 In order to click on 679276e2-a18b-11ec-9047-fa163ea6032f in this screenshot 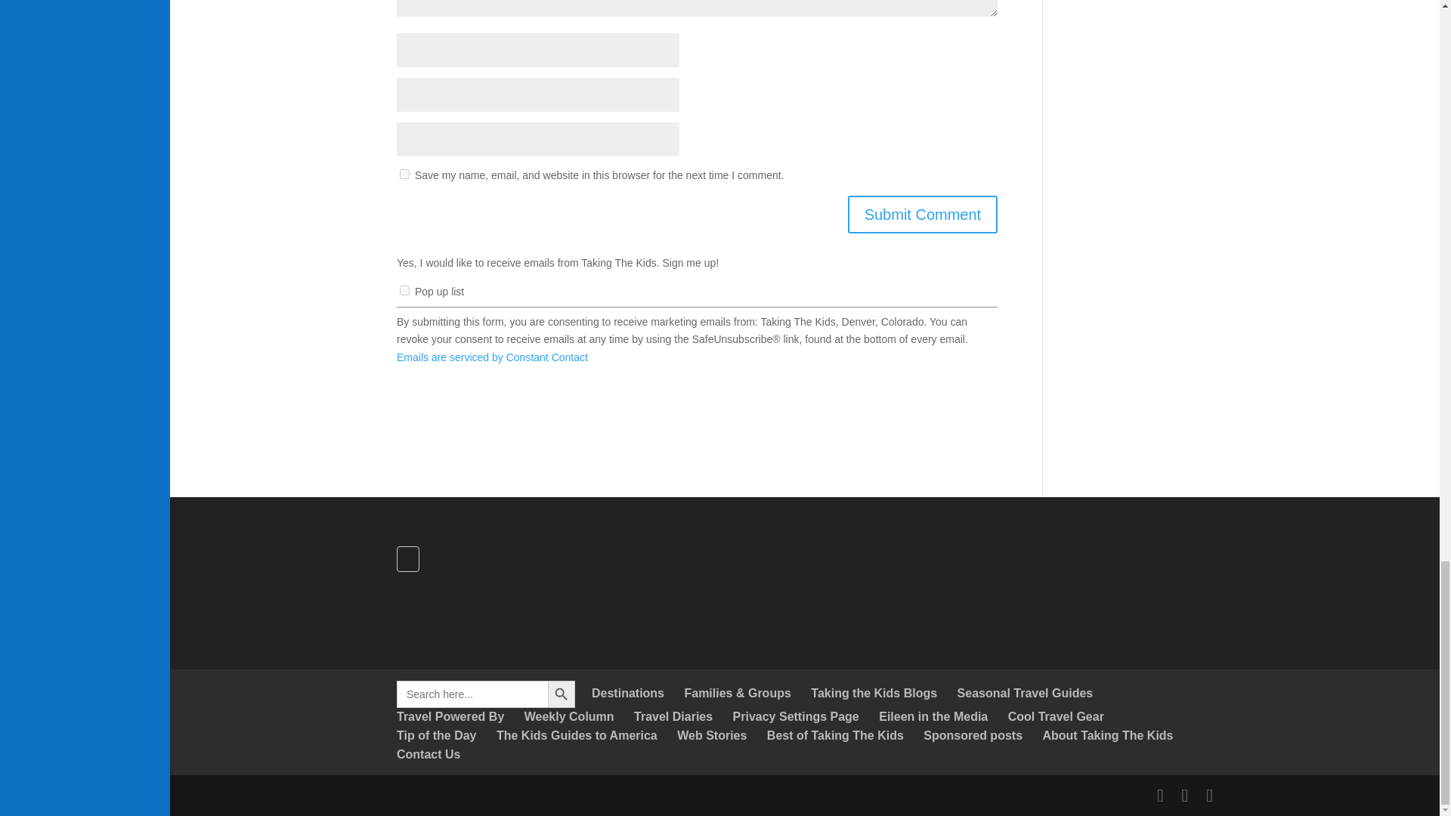, I will do `click(404, 290)`.